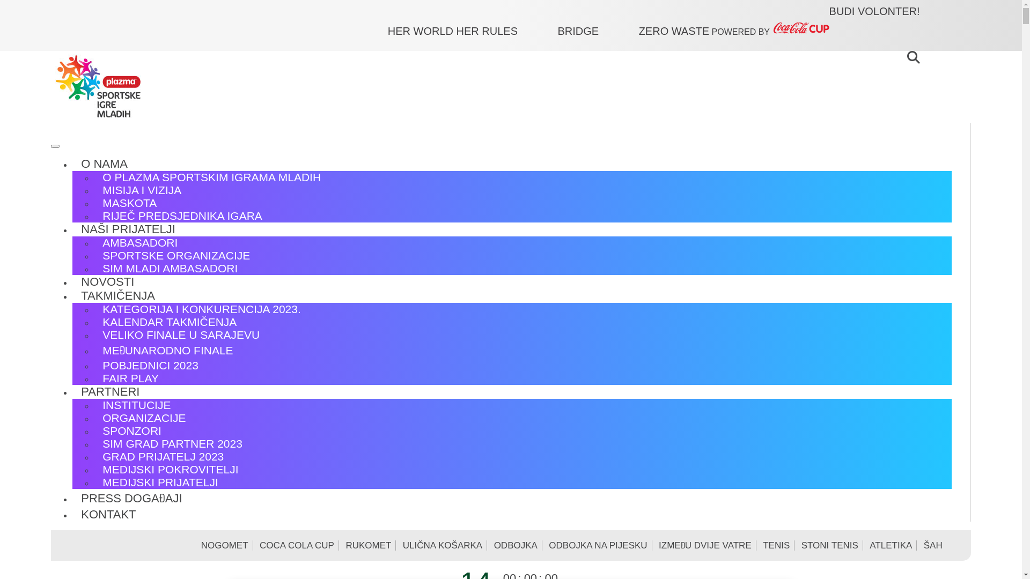 Image resolution: width=1030 pixels, height=579 pixels. Describe the element at coordinates (136, 405) in the screenshot. I see `INSTITUCIJE` at that location.